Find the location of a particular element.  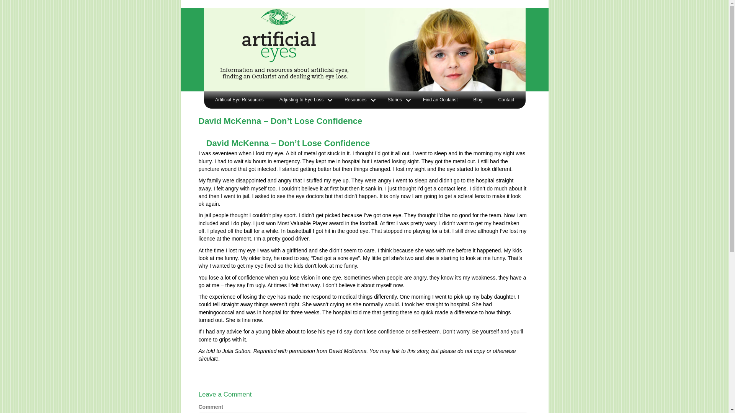

Stories is located at coordinates (397, 100).